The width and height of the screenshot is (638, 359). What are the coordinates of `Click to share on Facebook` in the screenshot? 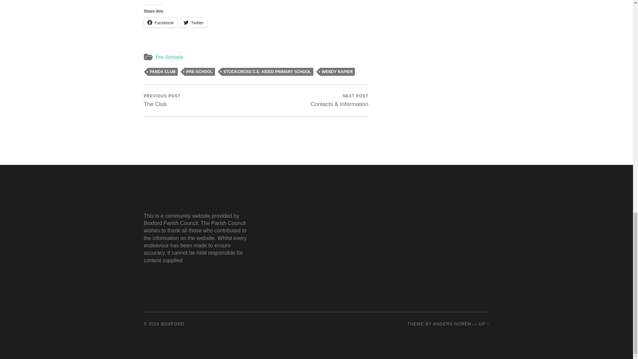 It's located at (160, 23).